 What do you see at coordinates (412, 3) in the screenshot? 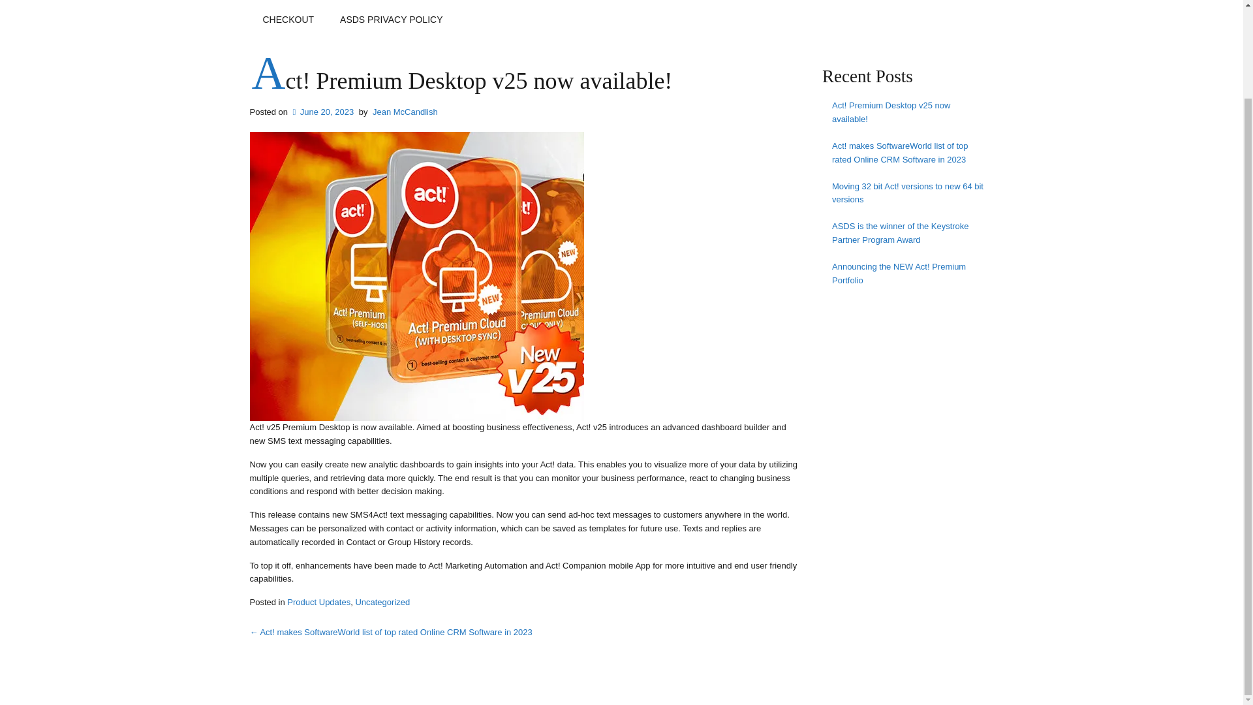
I see `SERVICES` at bounding box center [412, 3].